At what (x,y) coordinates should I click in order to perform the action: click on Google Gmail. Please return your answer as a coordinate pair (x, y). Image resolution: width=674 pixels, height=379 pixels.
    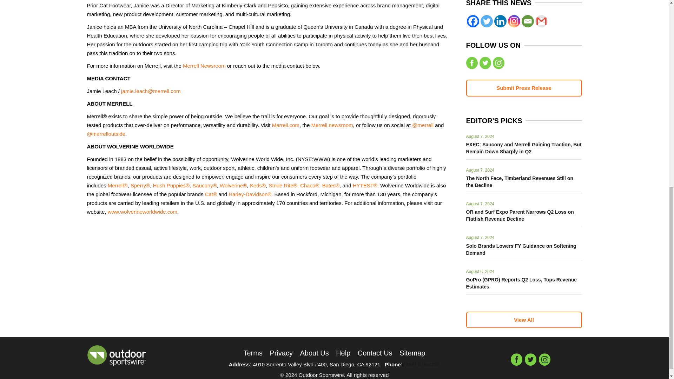
    Looking at the image, I should click on (541, 21).